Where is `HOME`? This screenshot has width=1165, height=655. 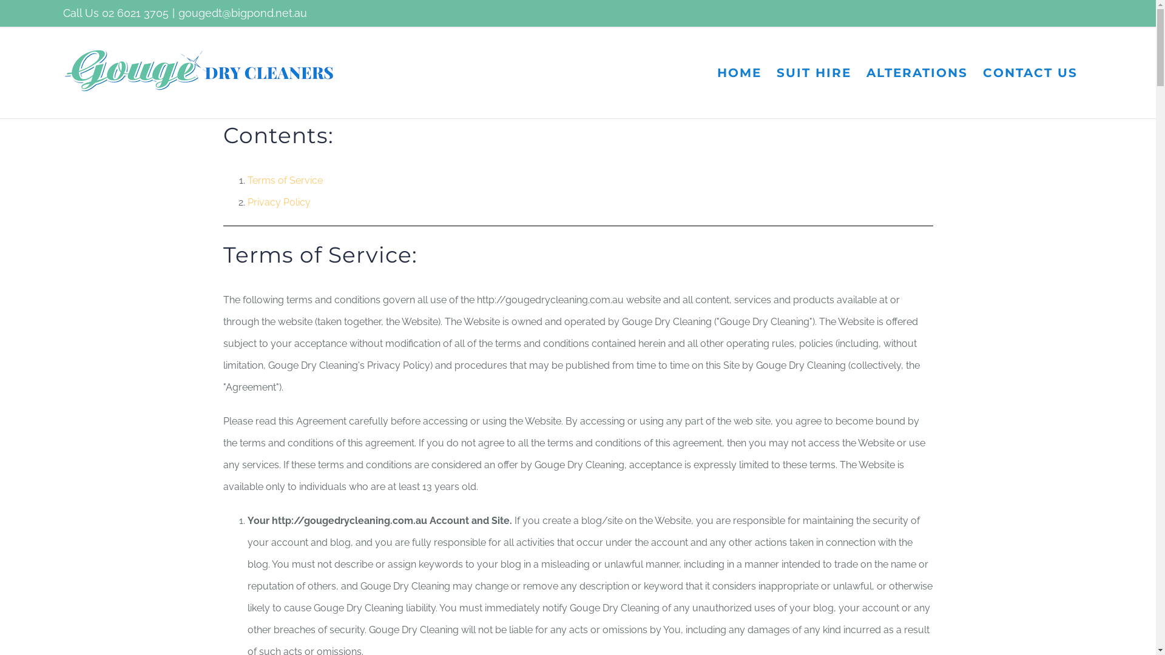
HOME is located at coordinates (739, 73).